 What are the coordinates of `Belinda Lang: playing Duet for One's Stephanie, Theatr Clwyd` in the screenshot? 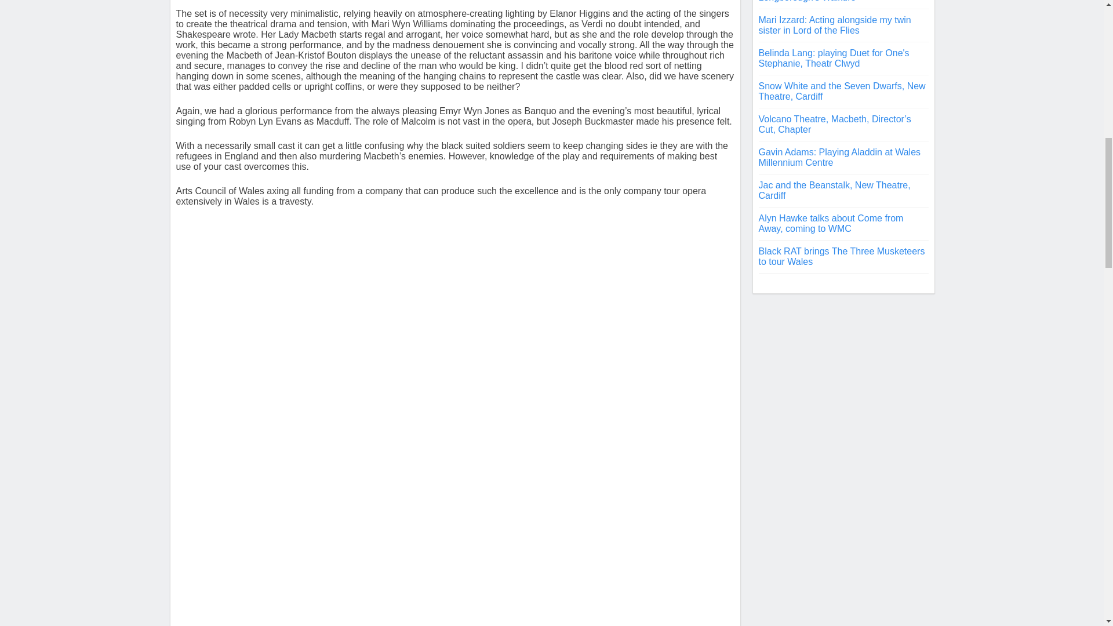 It's located at (834, 58).